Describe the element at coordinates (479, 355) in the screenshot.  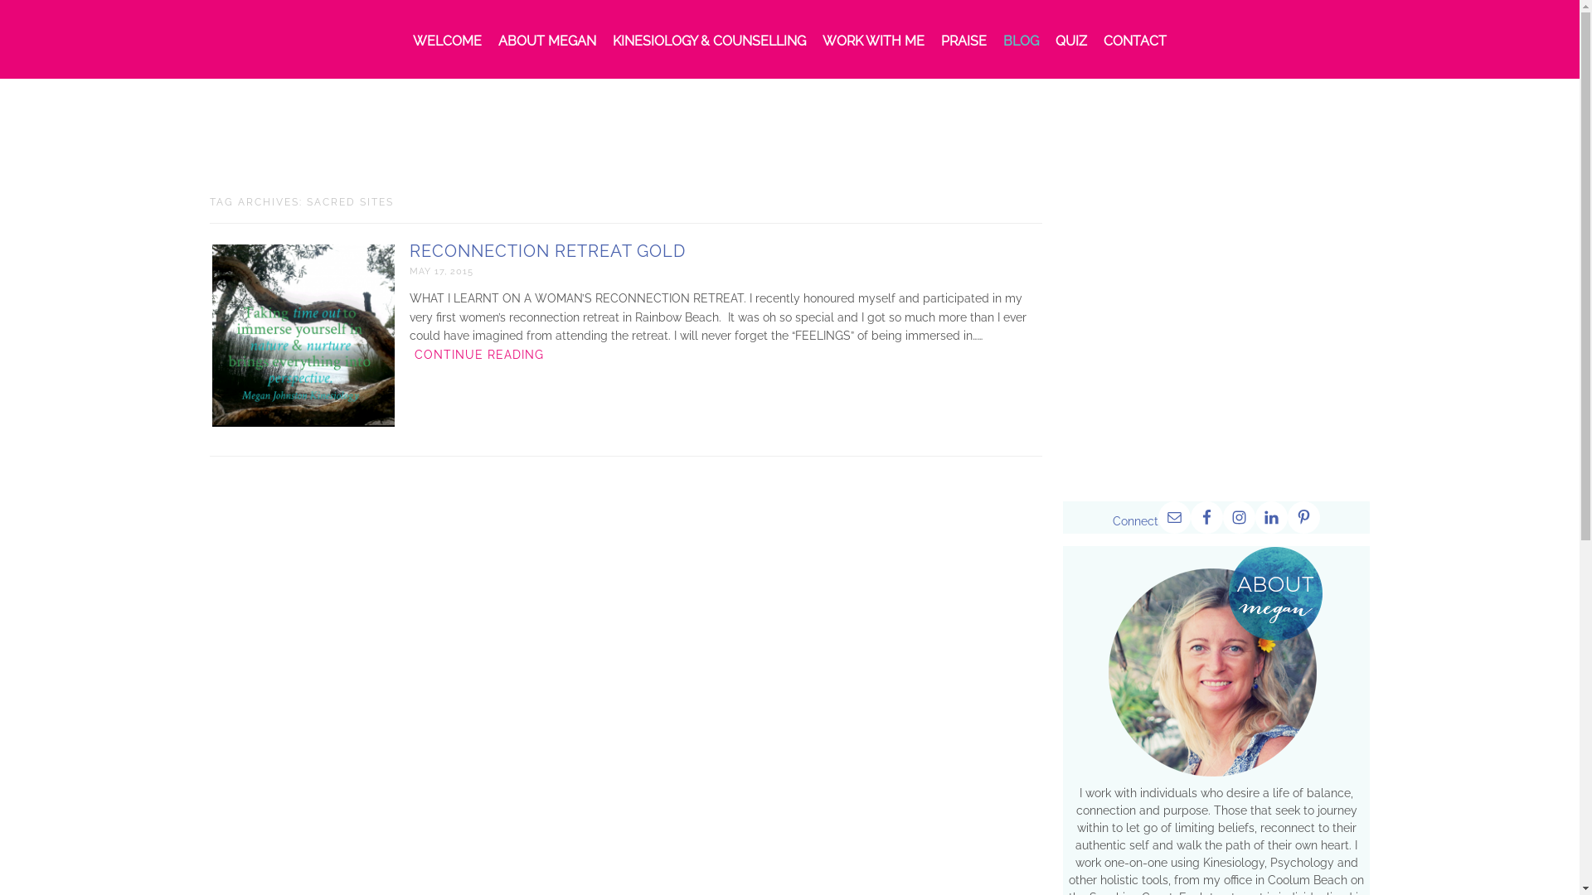
I see `CONTINUE READING` at that location.